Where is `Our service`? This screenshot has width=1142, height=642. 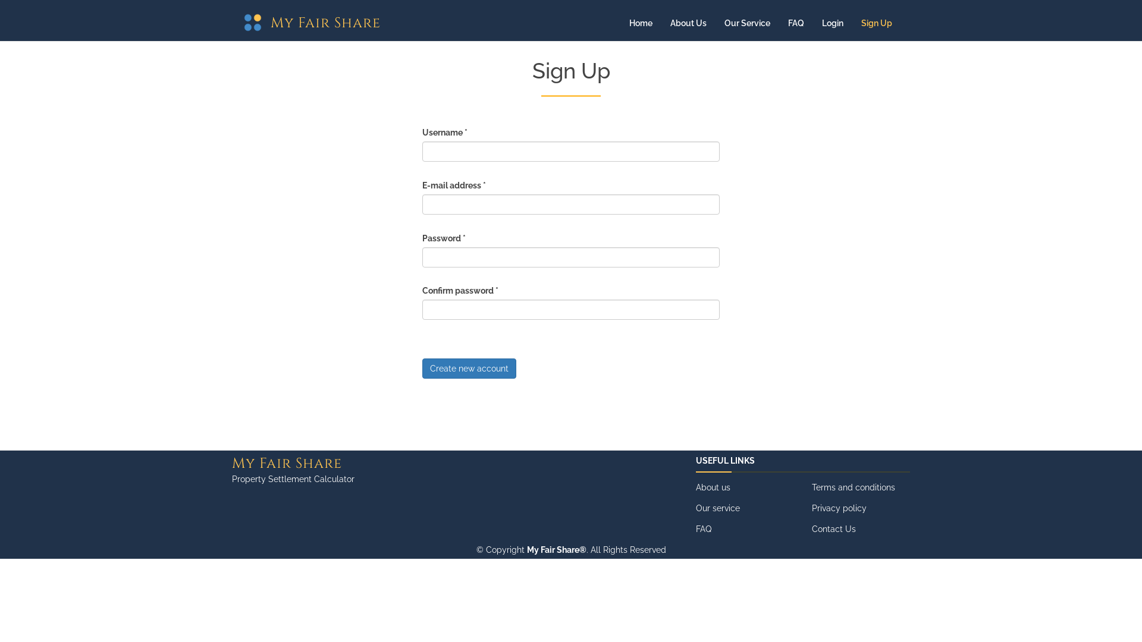
Our service is located at coordinates (718, 508).